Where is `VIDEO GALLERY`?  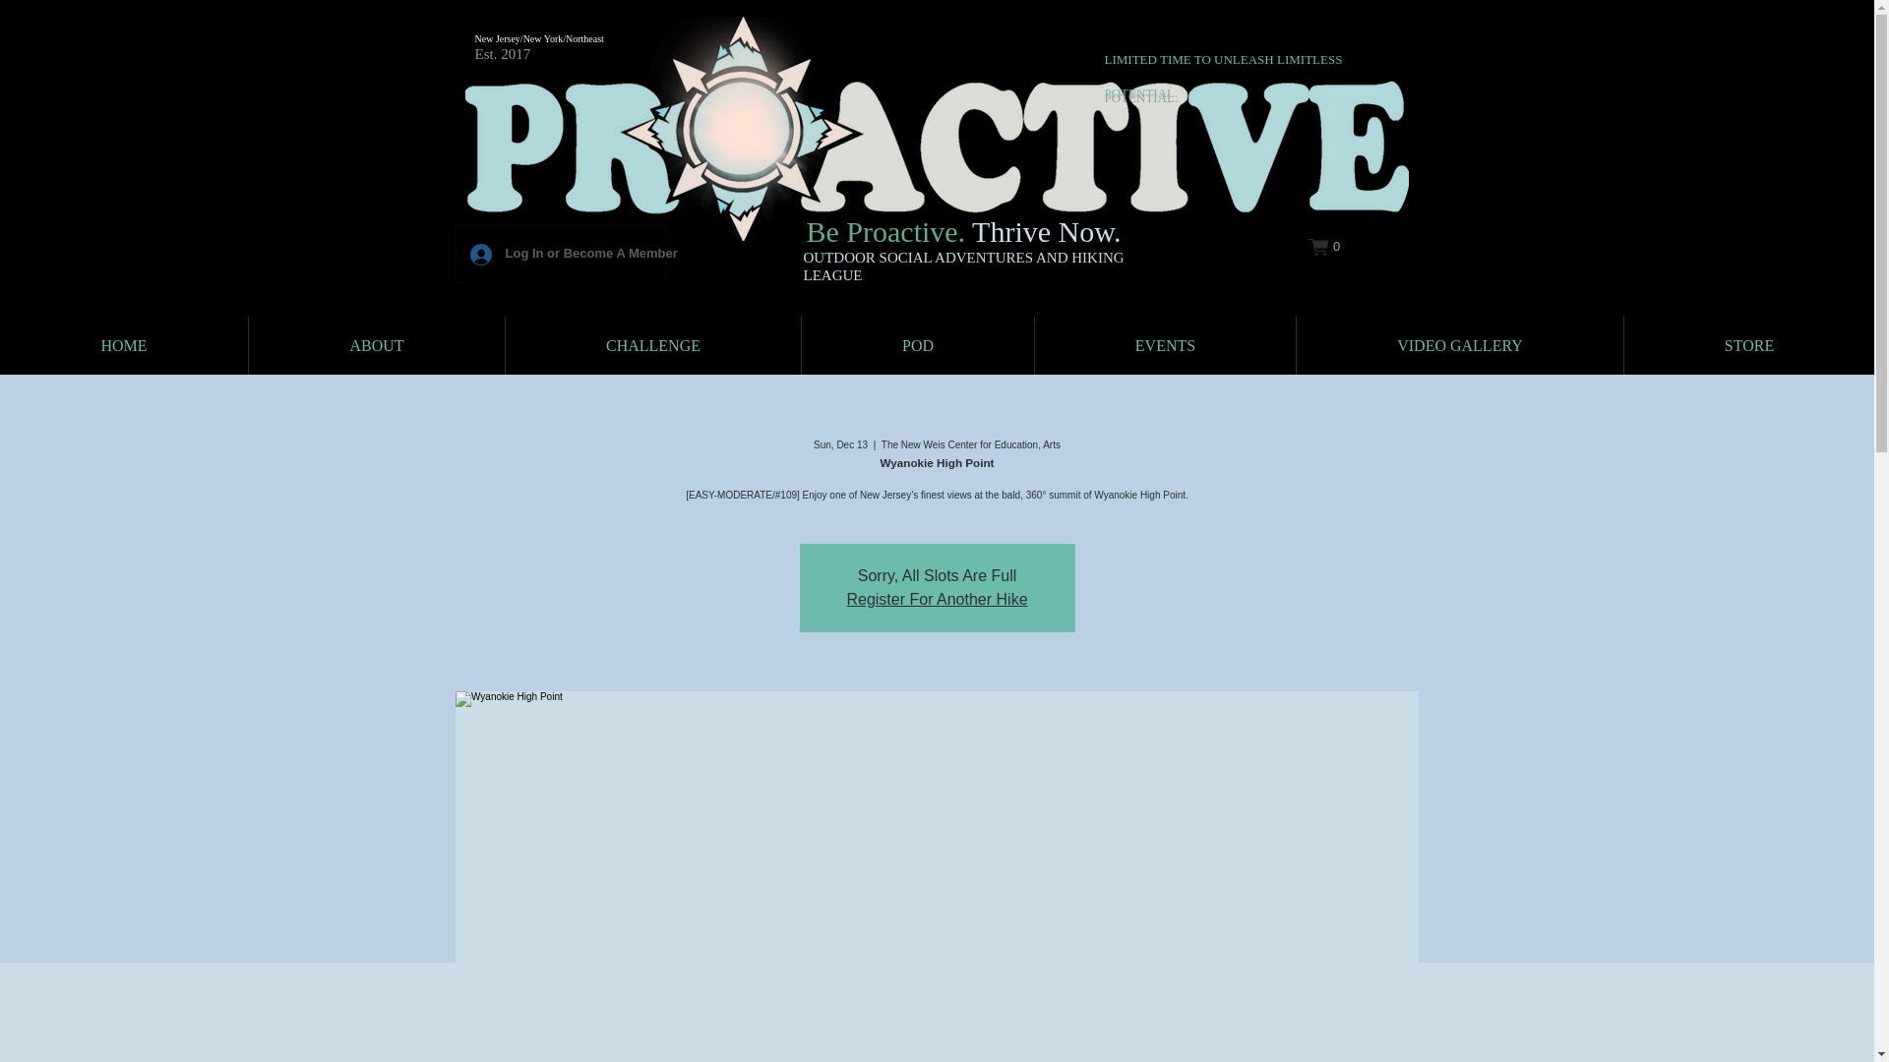
VIDEO GALLERY is located at coordinates (1459, 345).